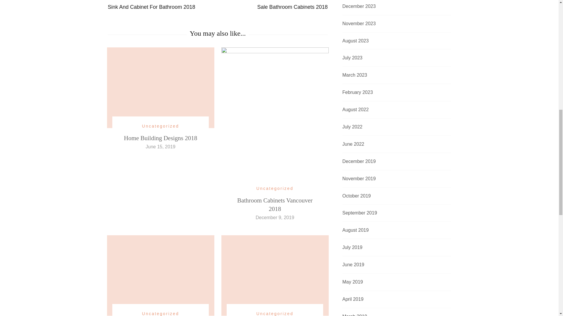  Describe the element at coordinates (274, 188) in the screenshot. I see `August 2023` at that location.